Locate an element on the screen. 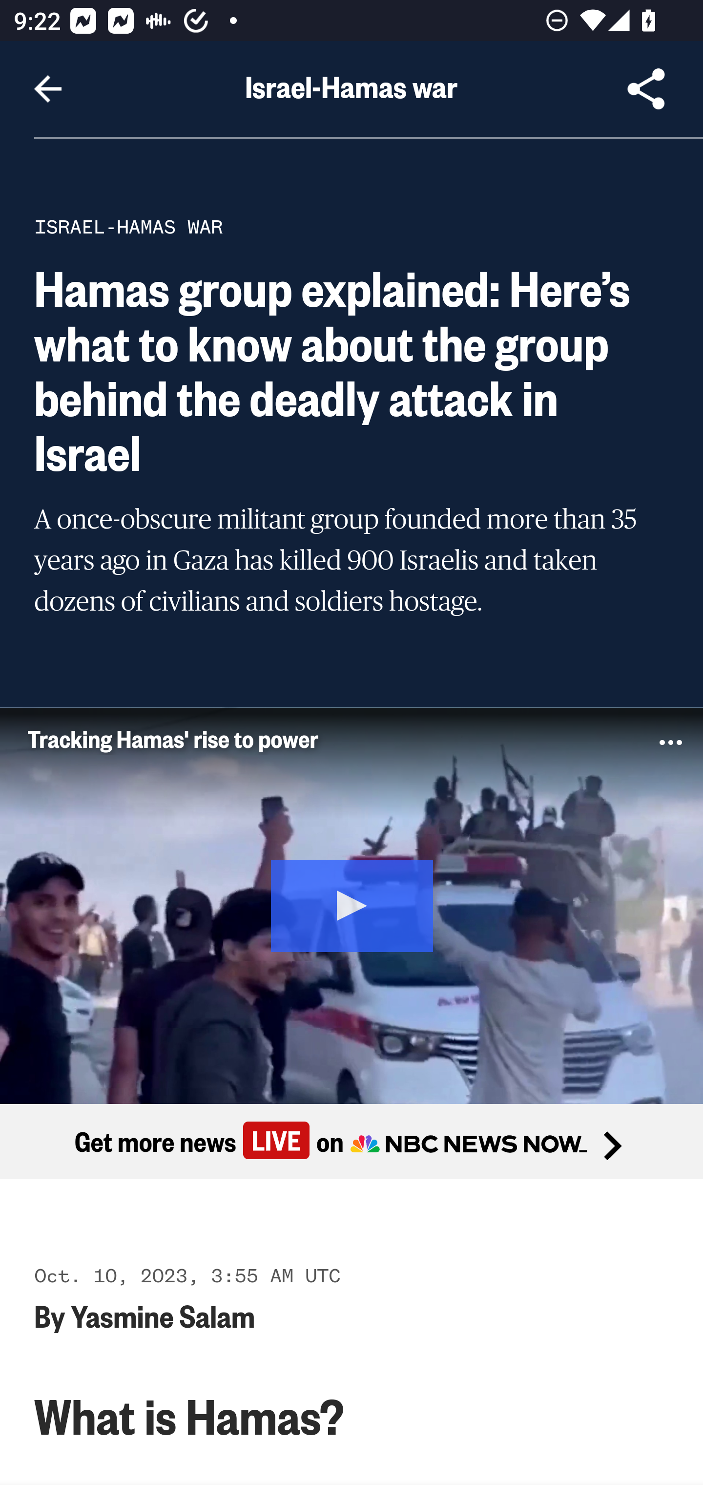 The width and height of the screenshot is (703, 1485). Get more news Live on Get more news Live on is located at coordinates (351, 1140).